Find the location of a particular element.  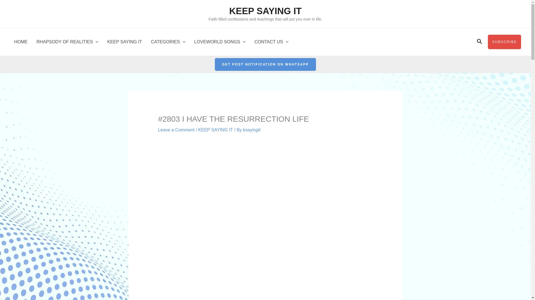

LOVEWORLD SONGS is located at coordinates (220, 42).